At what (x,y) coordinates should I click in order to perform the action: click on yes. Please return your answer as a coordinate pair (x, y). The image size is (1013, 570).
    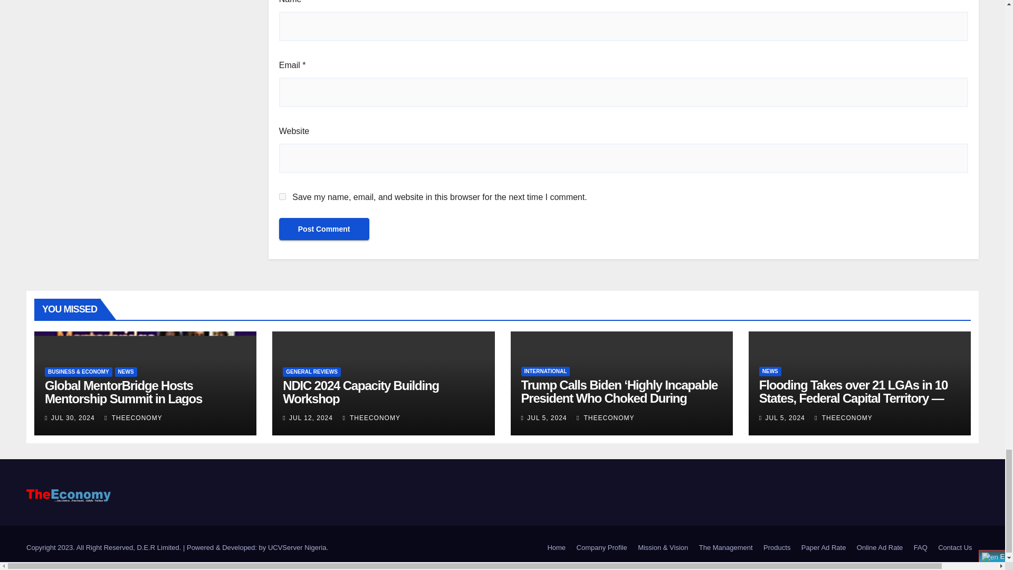
    Looking at the image, I should click on (282, 196).